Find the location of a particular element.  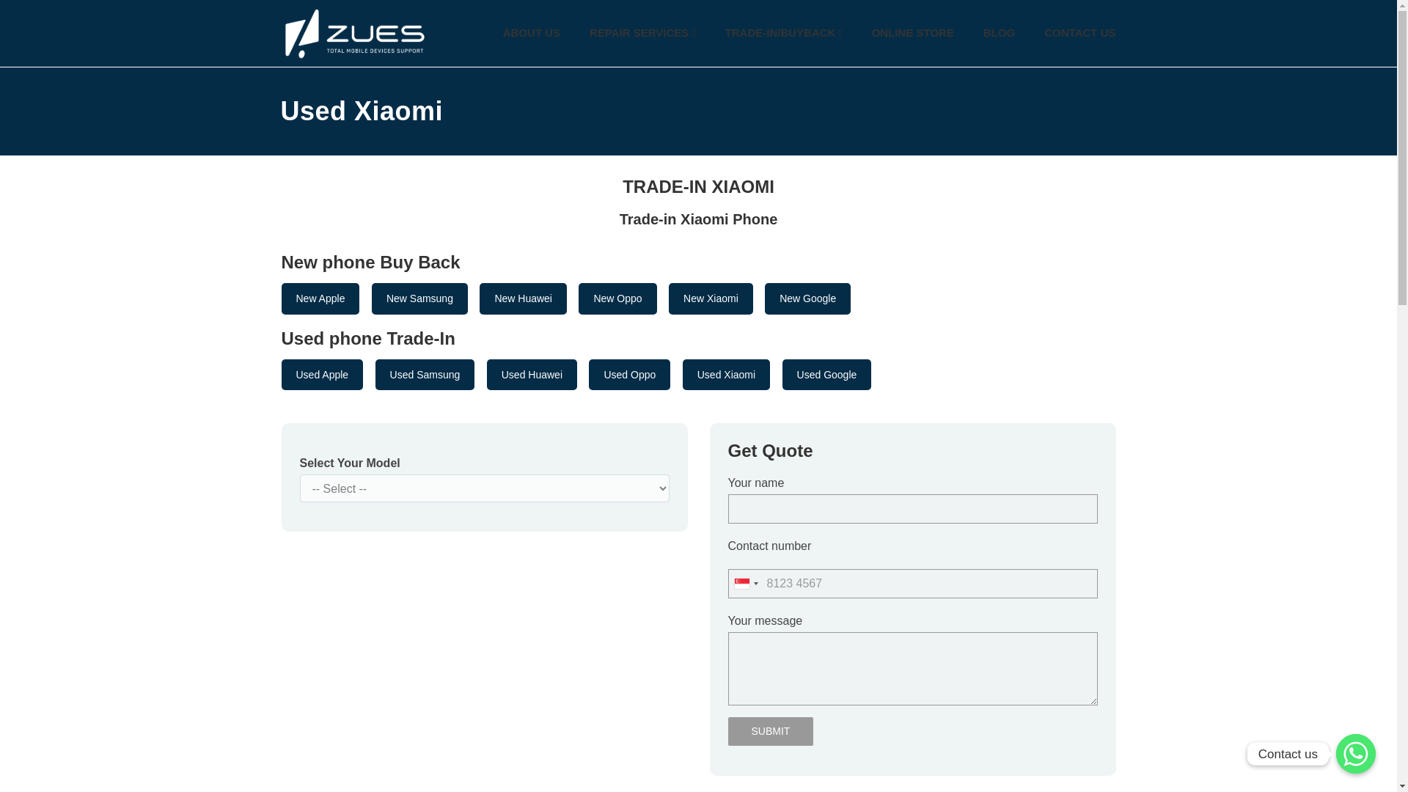

Used Xiaomi is located at coordinates (726, 375).